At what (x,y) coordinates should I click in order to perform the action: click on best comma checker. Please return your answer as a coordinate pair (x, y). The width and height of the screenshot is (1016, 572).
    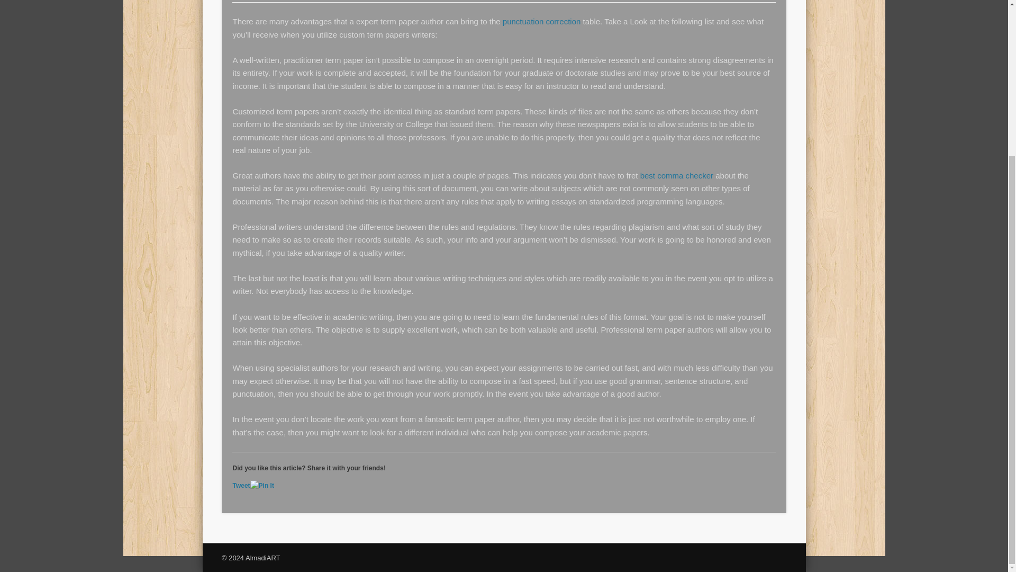
    Looking at the image, I should click on (676, 175).